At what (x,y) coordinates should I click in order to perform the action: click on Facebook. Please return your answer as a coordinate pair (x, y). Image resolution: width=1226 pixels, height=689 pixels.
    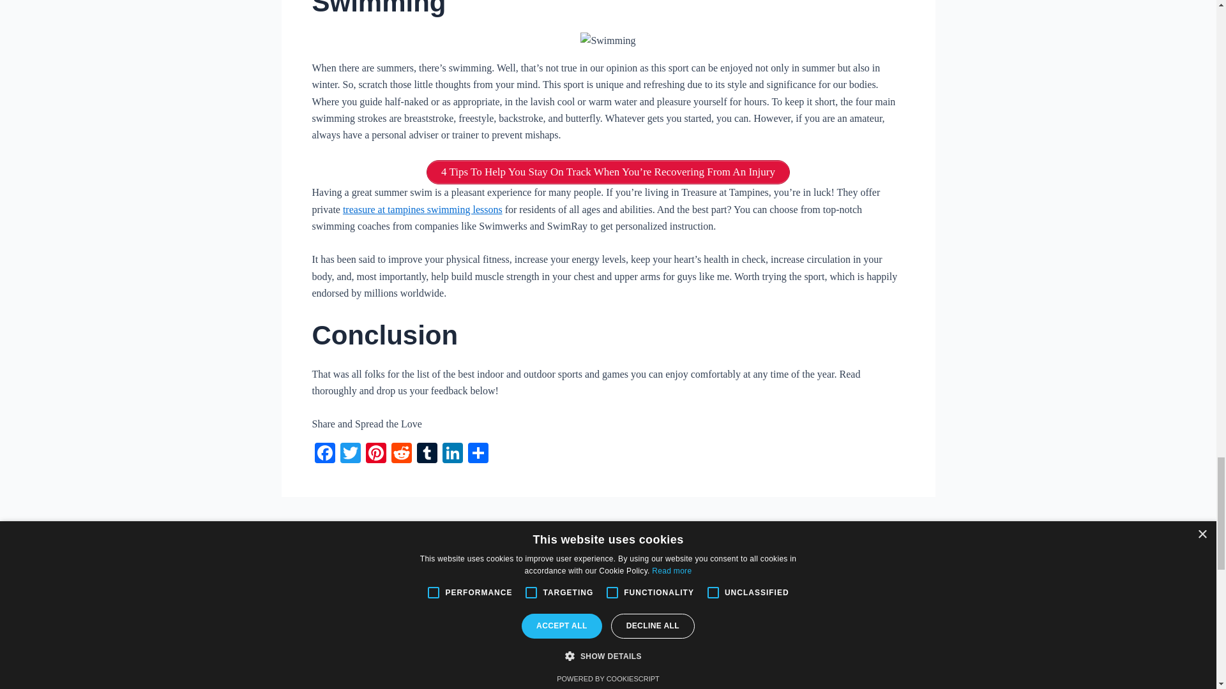
    Looking at the image, I should click on (324, 454).